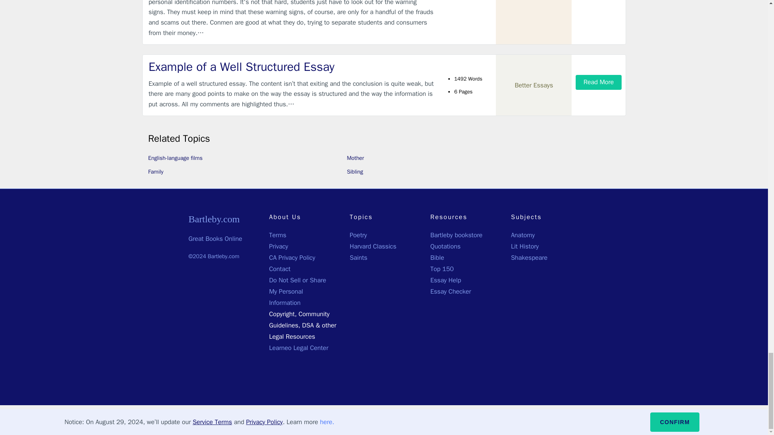  I want to click on Sibling, so click(355, 172).